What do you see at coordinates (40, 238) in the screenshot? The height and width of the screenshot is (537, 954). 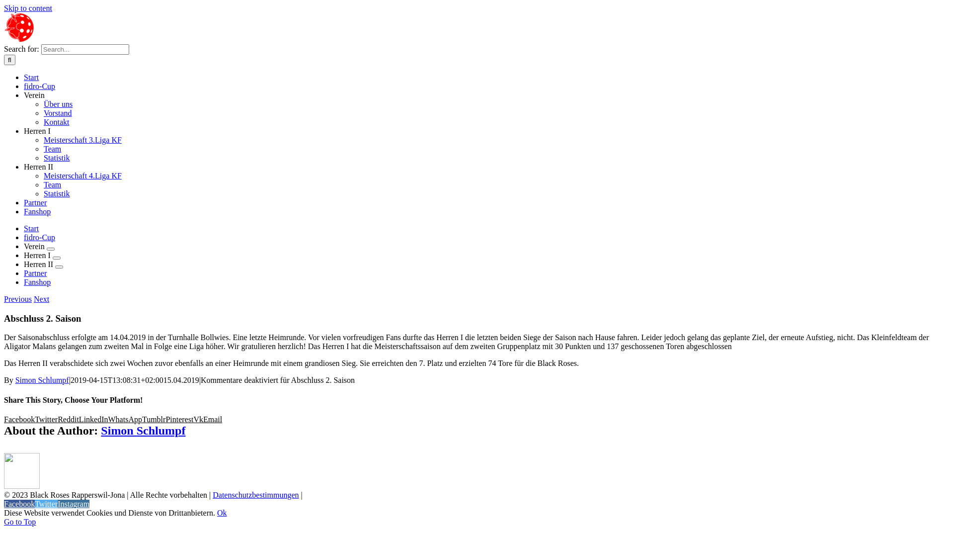 I see `fidro-Cup` at bounding box center [40, 238].